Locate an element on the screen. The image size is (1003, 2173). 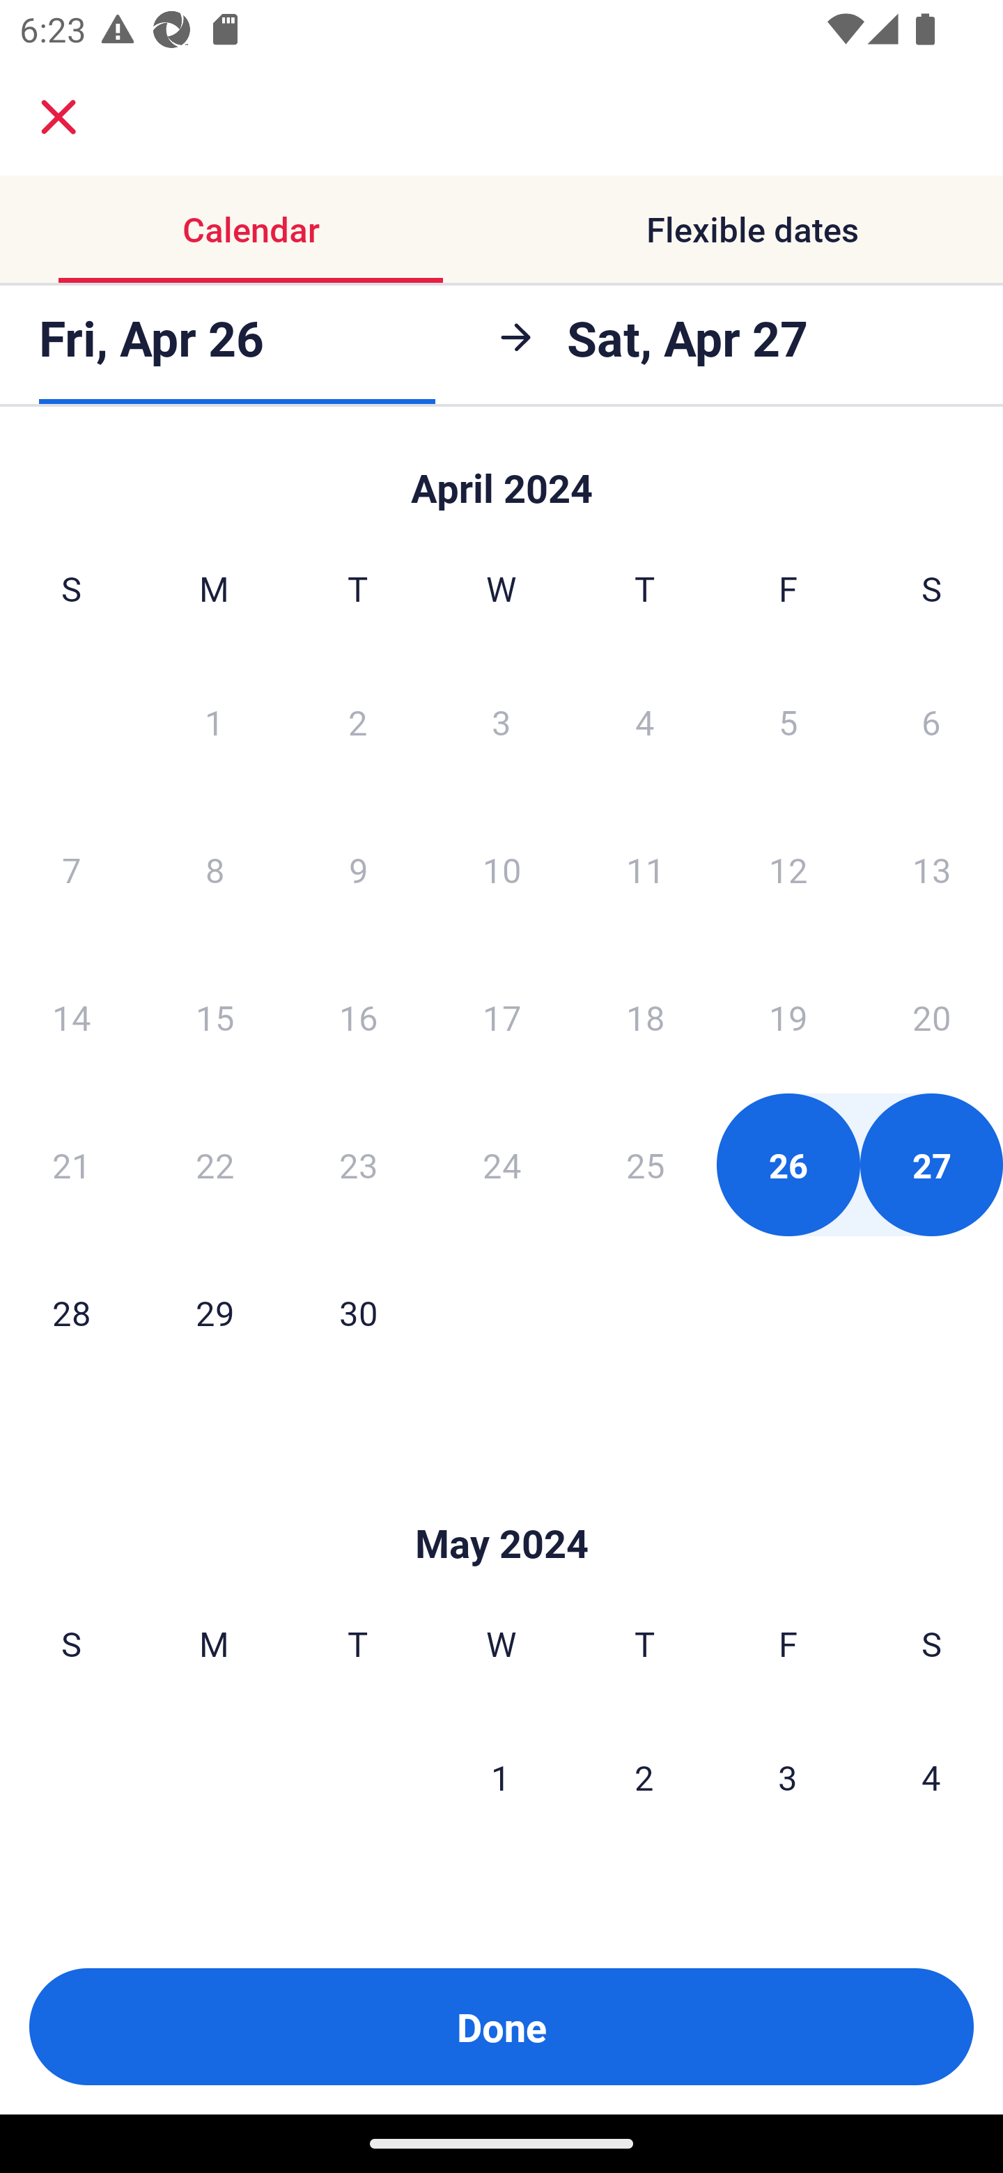
4 Saturday, May 4, 2024 is located at coordinates (931, 1777).